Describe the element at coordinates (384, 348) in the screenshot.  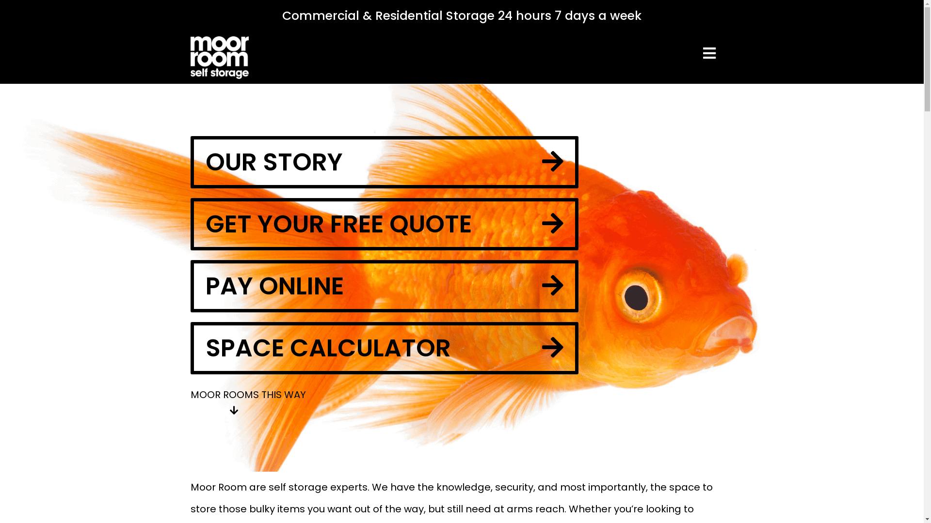
I see `SPACE CALCULATOR` at that location.